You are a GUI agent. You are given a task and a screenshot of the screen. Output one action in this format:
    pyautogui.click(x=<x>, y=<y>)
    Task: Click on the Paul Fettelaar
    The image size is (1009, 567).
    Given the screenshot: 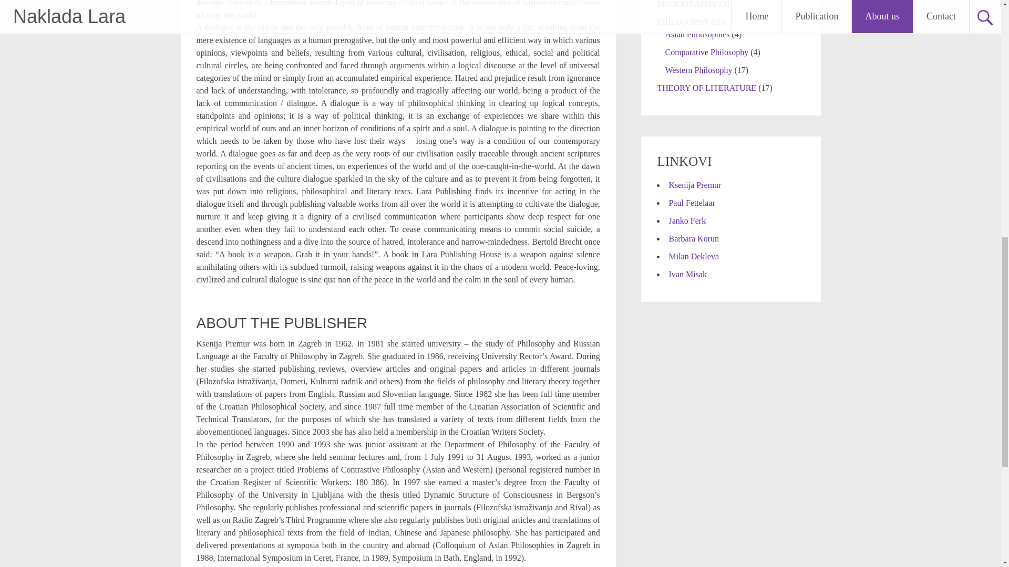 What is the action you would take?
    pyautogui.click(x=691, y=203)
    